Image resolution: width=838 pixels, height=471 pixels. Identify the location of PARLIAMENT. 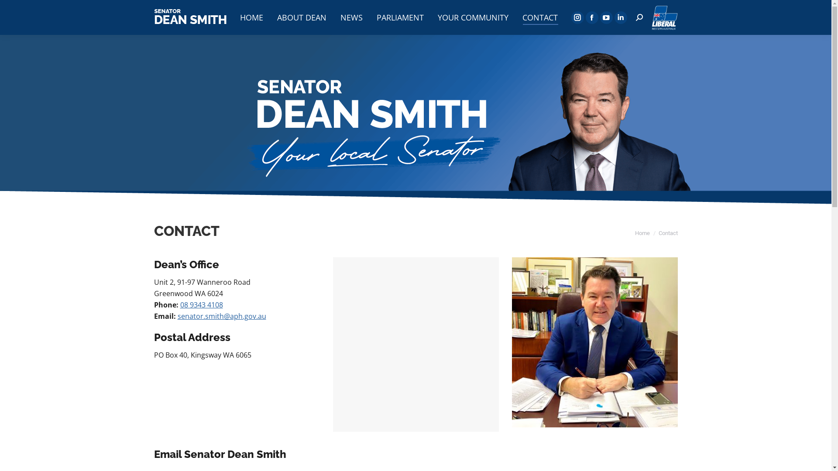
(400, 17).